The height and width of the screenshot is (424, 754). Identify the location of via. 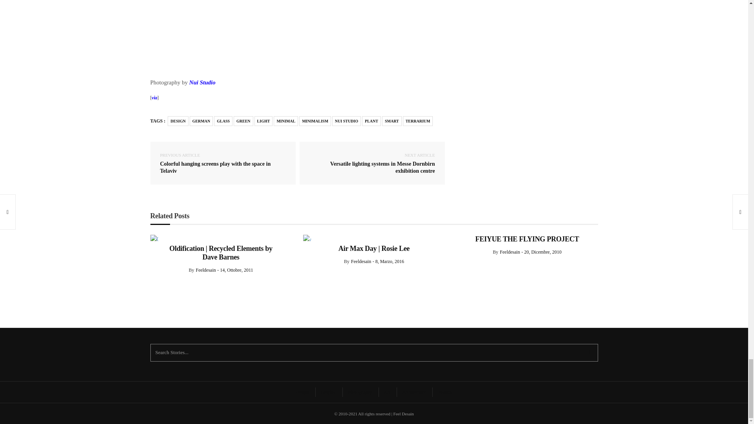
(154, 97).